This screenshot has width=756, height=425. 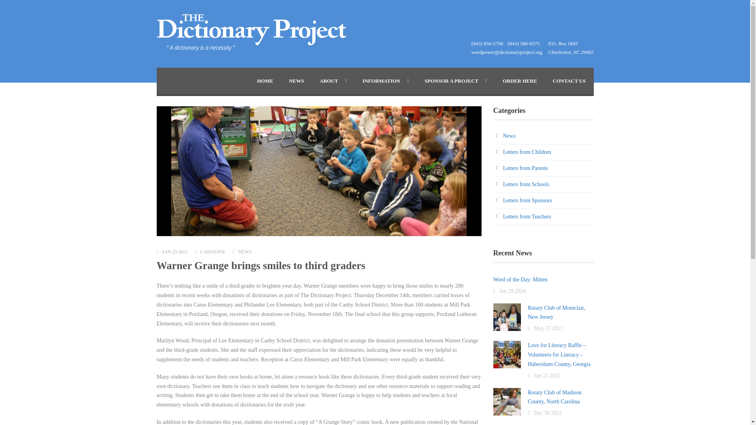 I want to click on ABOUT, so click(x=333, y=81).